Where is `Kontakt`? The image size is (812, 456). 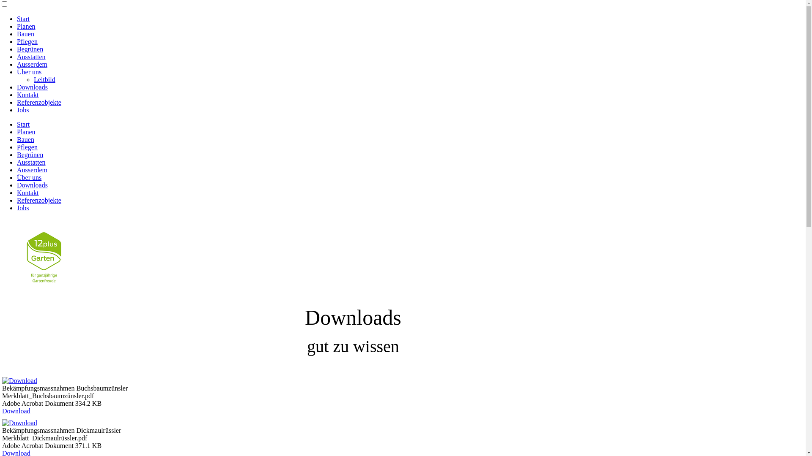
Kontakt is located at coordinates (28, 193).